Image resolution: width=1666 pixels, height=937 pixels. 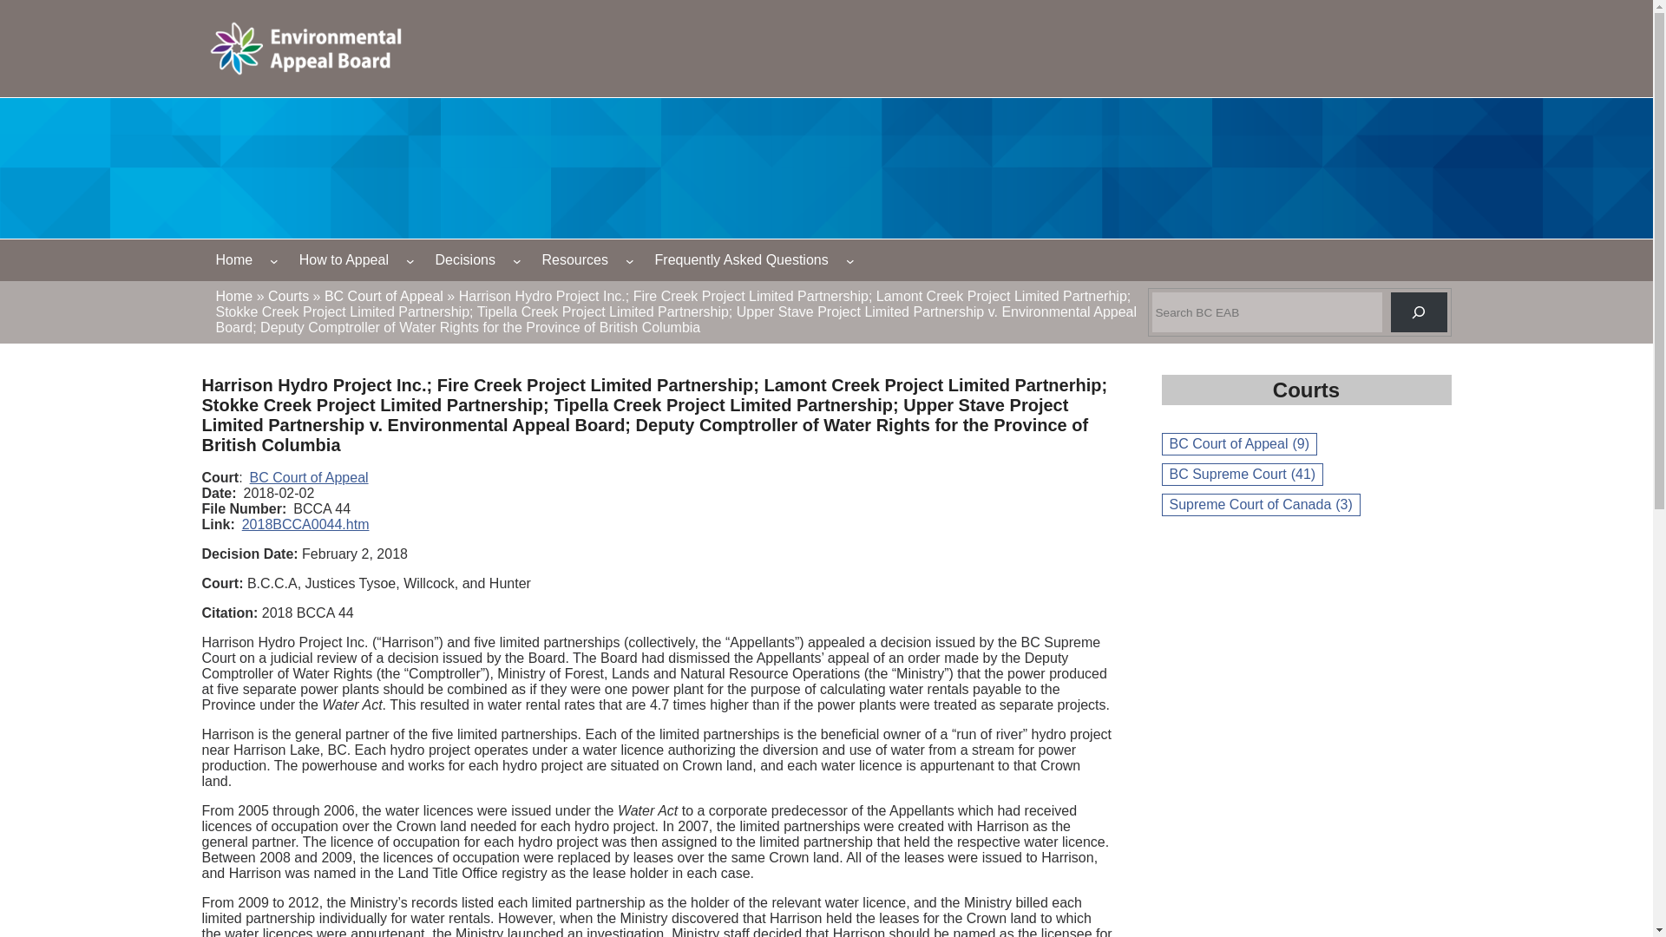 What do you see at coordinates (344, 260) in the screenshot?
I see `How to Appeal` at bounding box center [344, 260].